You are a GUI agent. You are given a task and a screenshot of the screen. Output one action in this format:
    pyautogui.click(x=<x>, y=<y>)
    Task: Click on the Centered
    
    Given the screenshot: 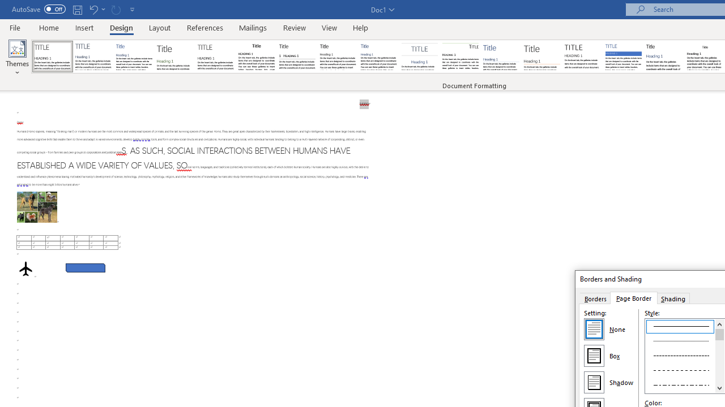 What is the action you would take?
    pyautogui.click(x=419, y=57)
    